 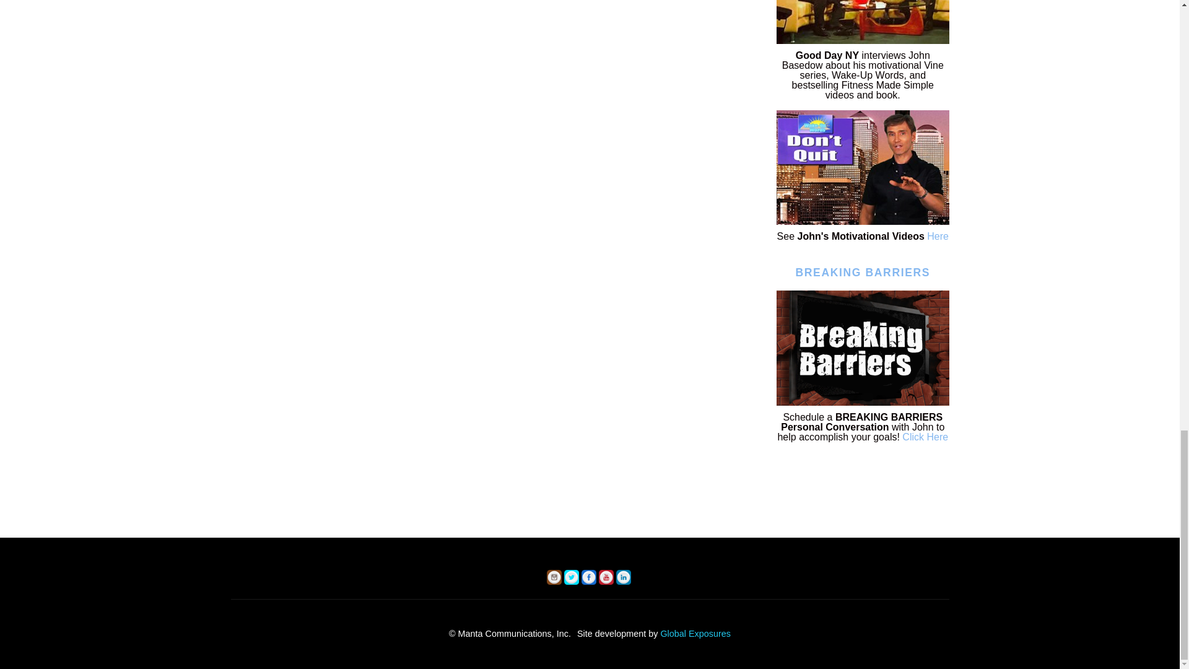 I want to click on Global Exposures, so click(x=695, y=634).